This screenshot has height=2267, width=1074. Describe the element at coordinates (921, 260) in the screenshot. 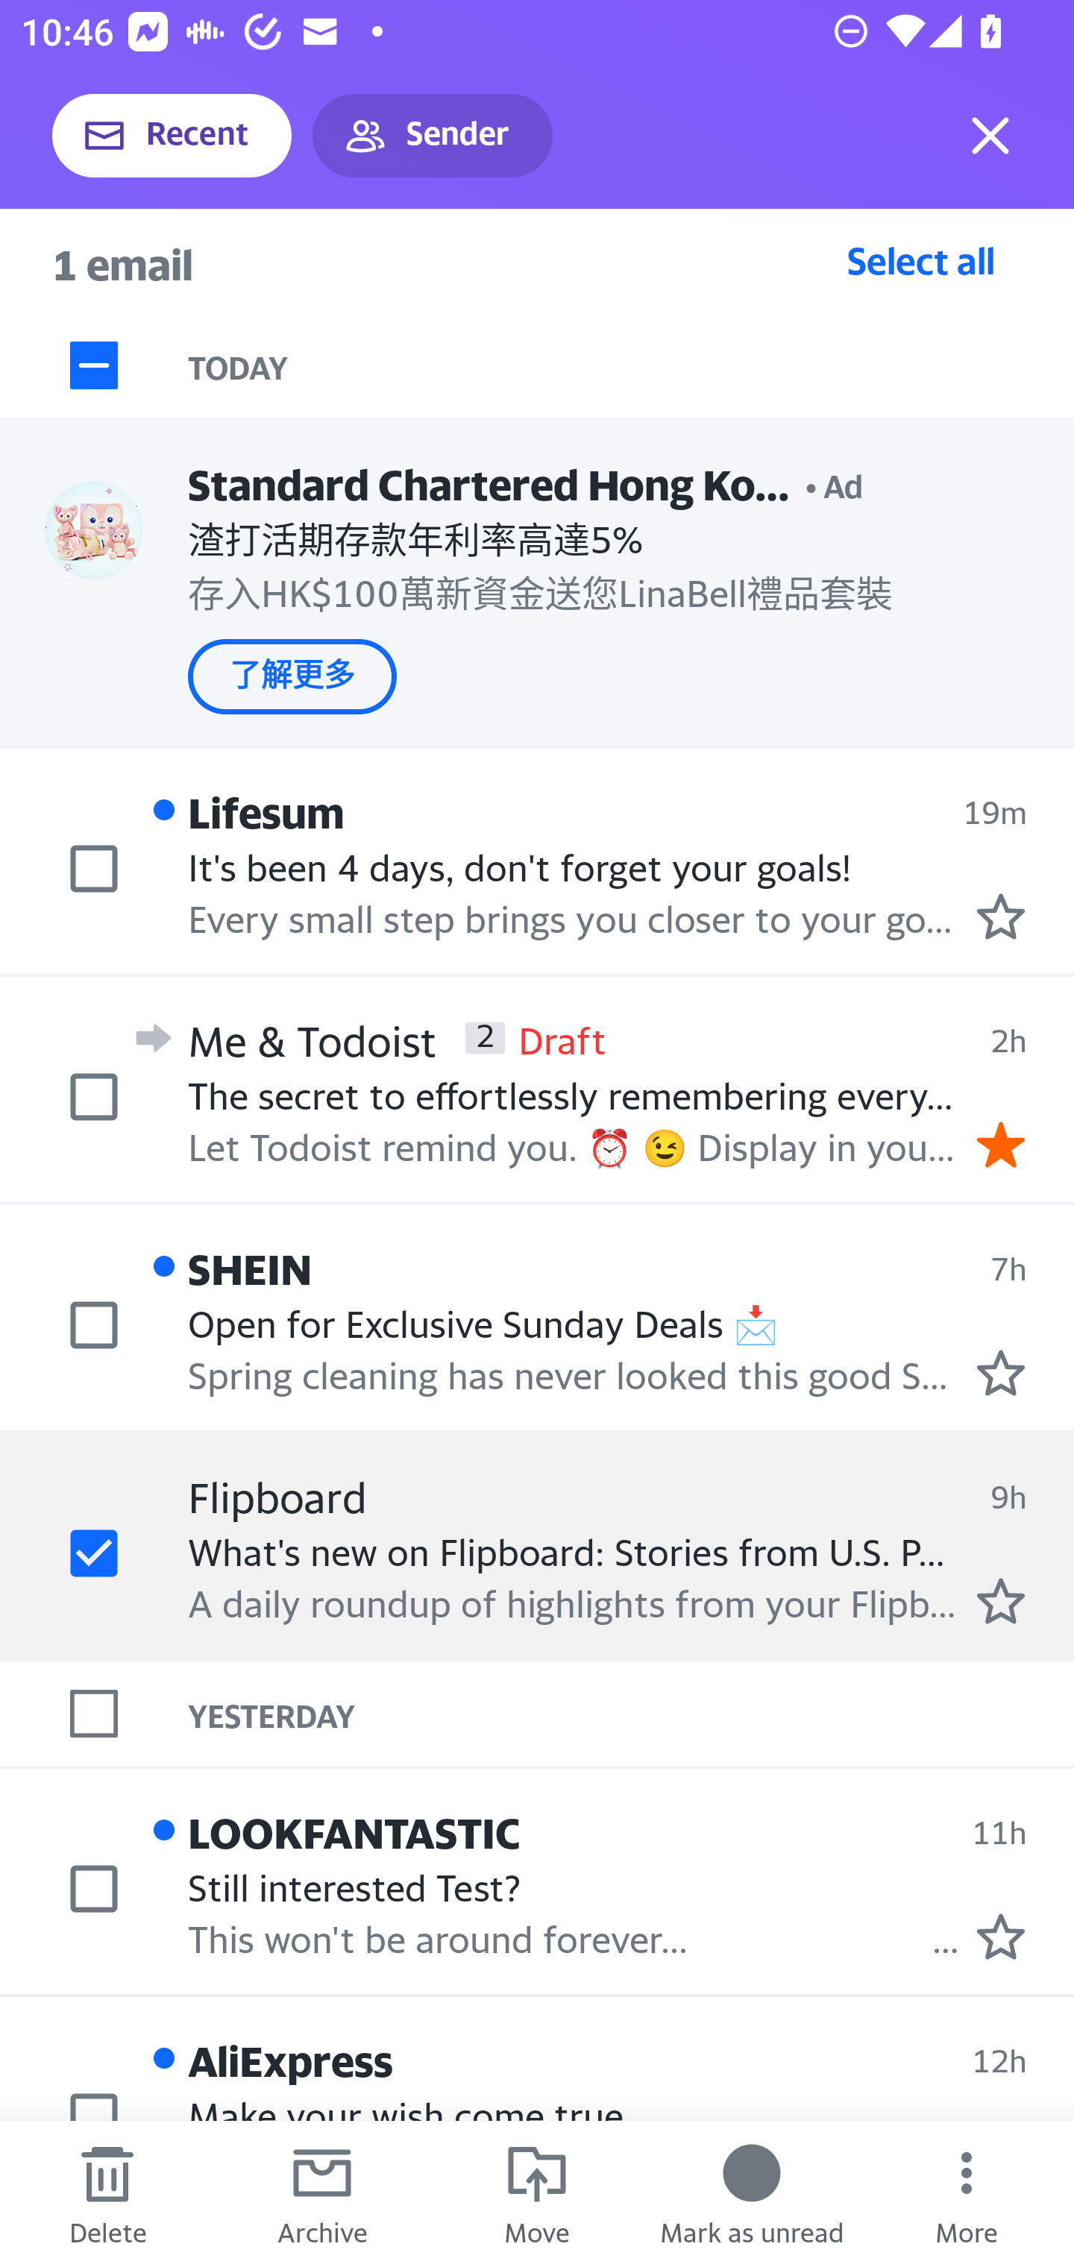

I see `Select all` at that location.